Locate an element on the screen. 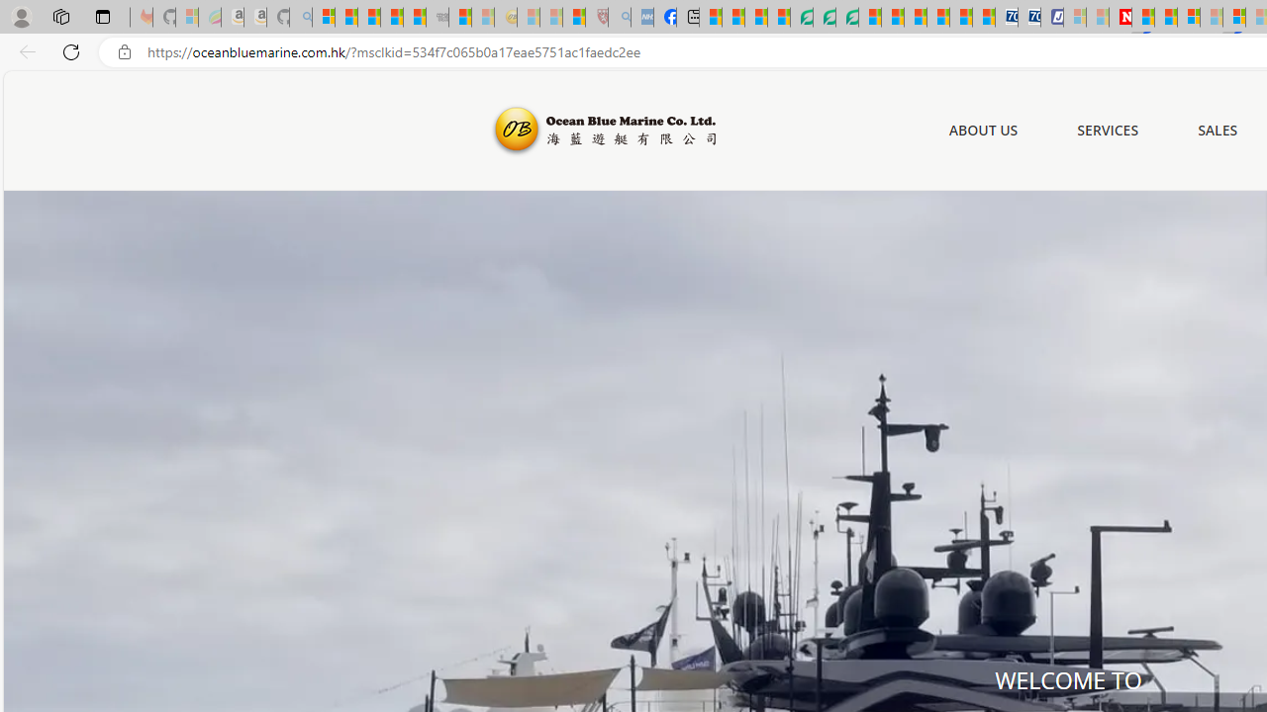 The height and width of the screenshot is (712, 1267). Robert H. Shmerling, MD - Harvard Health - Sleeping is located at coordinates (596, 18).